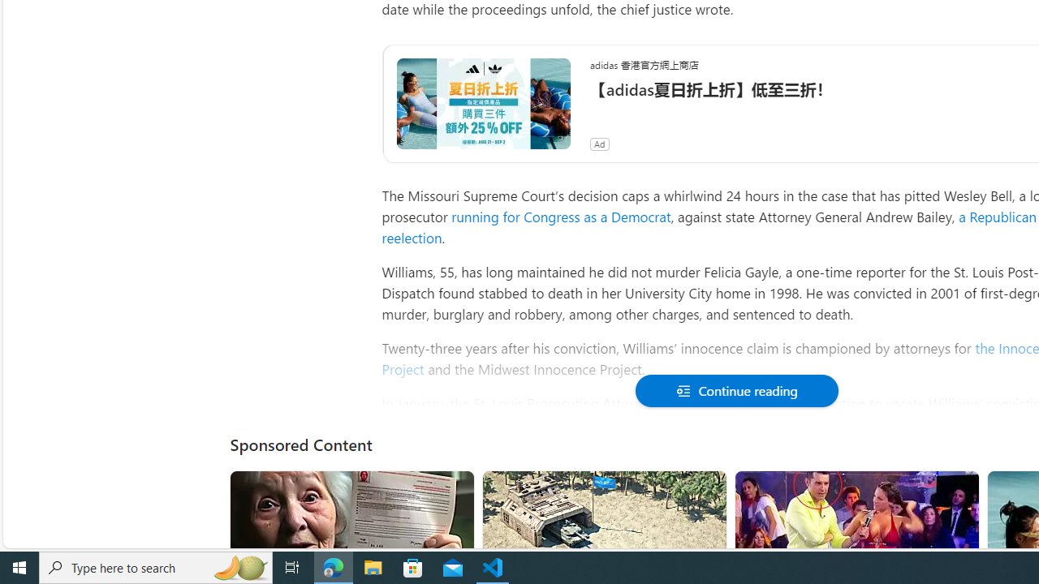 The height and width of the screenshot is (584, 1039). What do you see at coordinates (560, 216) in the screenshot?
I see `running for Congress as a Democrat` at bounding box center [560, 216].